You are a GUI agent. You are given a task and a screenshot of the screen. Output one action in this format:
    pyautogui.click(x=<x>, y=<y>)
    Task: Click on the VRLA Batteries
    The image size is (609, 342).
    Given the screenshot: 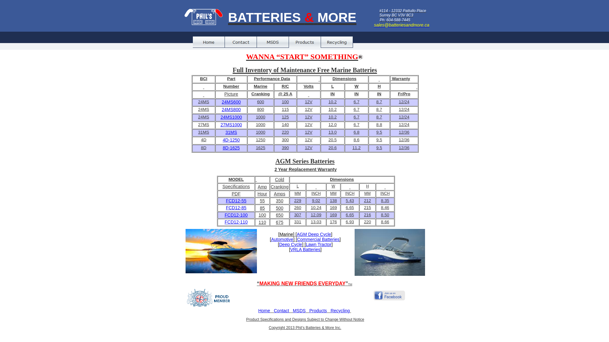 What is the action you would take?
    pyautogui.click(x=305, y=250)
    